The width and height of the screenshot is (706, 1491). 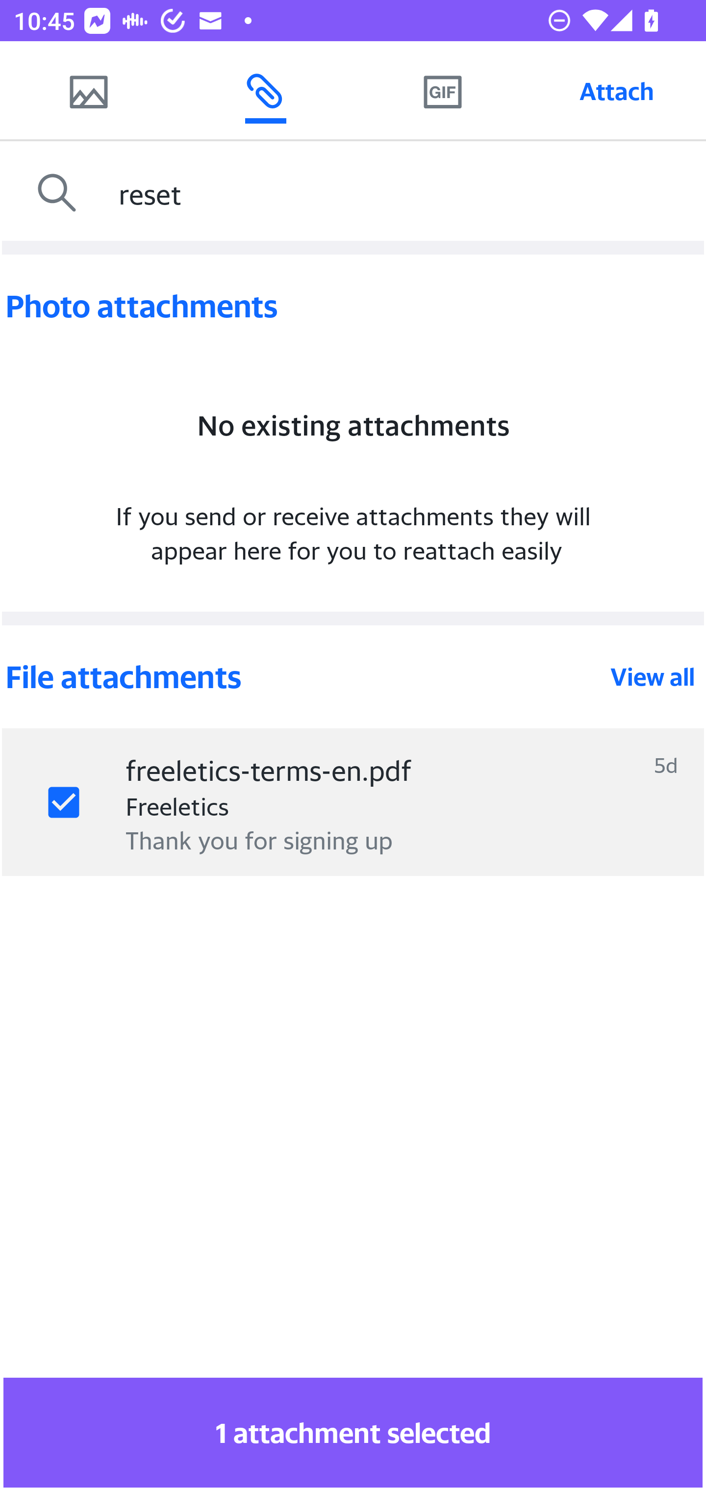 I want to click on Camera photos, so click(x=88, y=91).